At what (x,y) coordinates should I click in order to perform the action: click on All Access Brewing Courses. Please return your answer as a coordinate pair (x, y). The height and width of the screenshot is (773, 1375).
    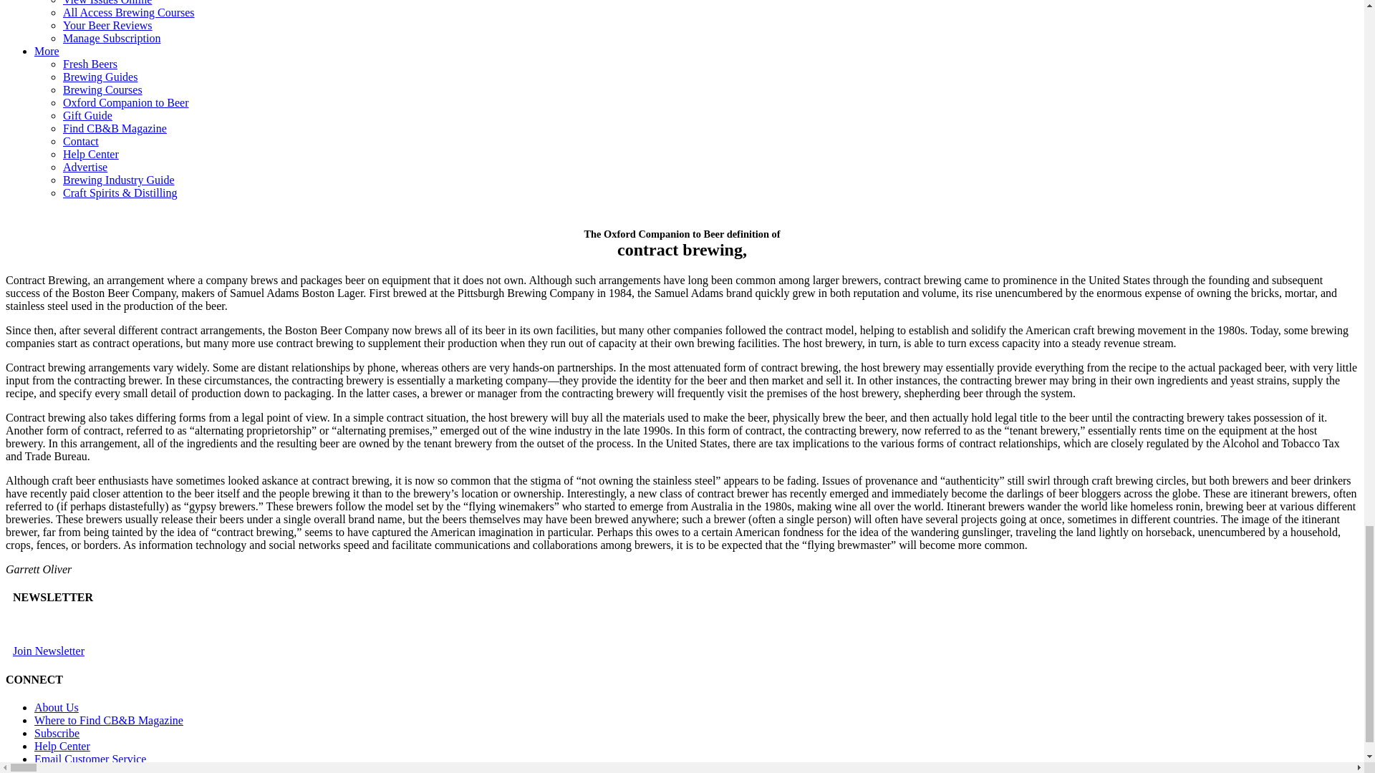
    Looking at the image, I should click on (129, 11).